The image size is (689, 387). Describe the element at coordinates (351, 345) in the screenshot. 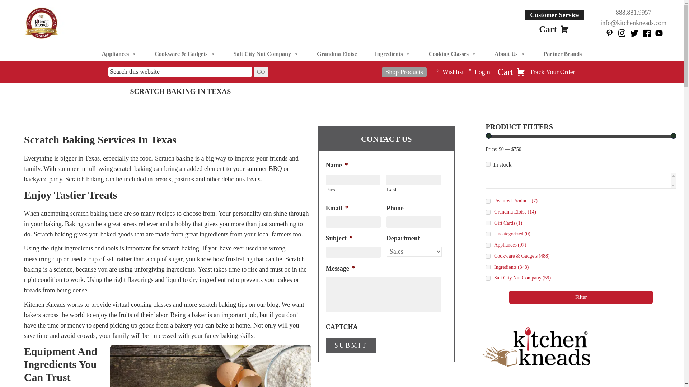

I see `Submit` at that location.